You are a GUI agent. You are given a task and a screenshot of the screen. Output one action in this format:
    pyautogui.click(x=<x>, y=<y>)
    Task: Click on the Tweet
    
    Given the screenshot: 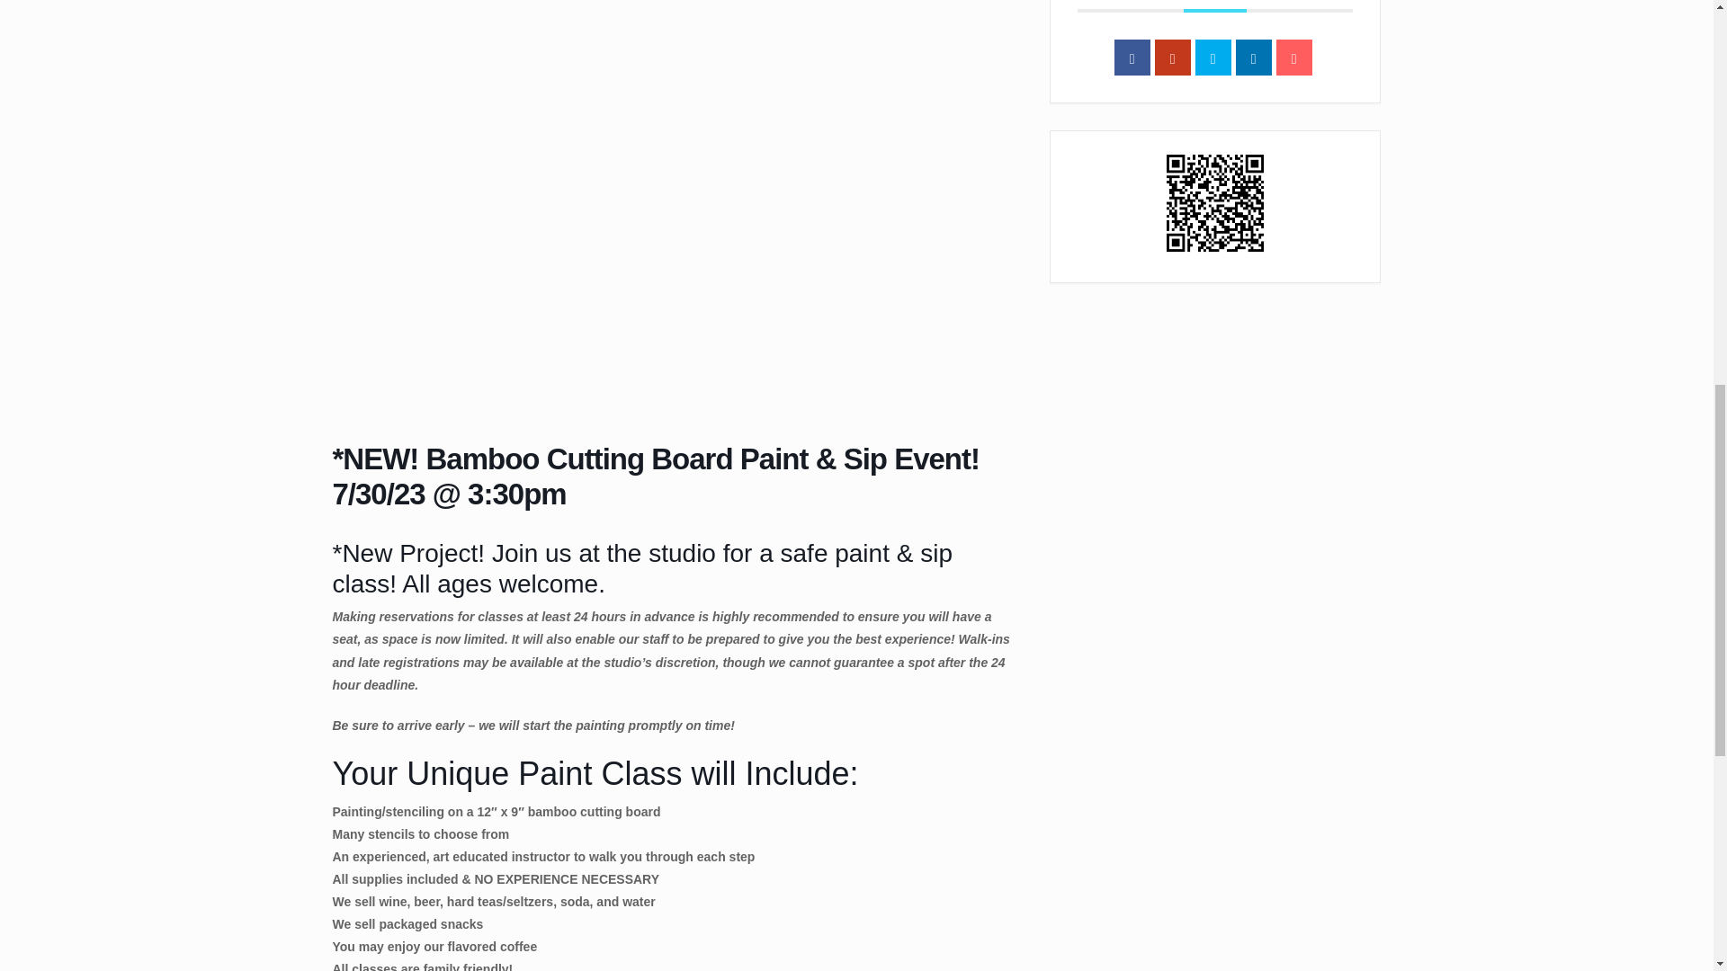 What is the action you would take?
    pyautogui.click(x=1212, y=58)
    